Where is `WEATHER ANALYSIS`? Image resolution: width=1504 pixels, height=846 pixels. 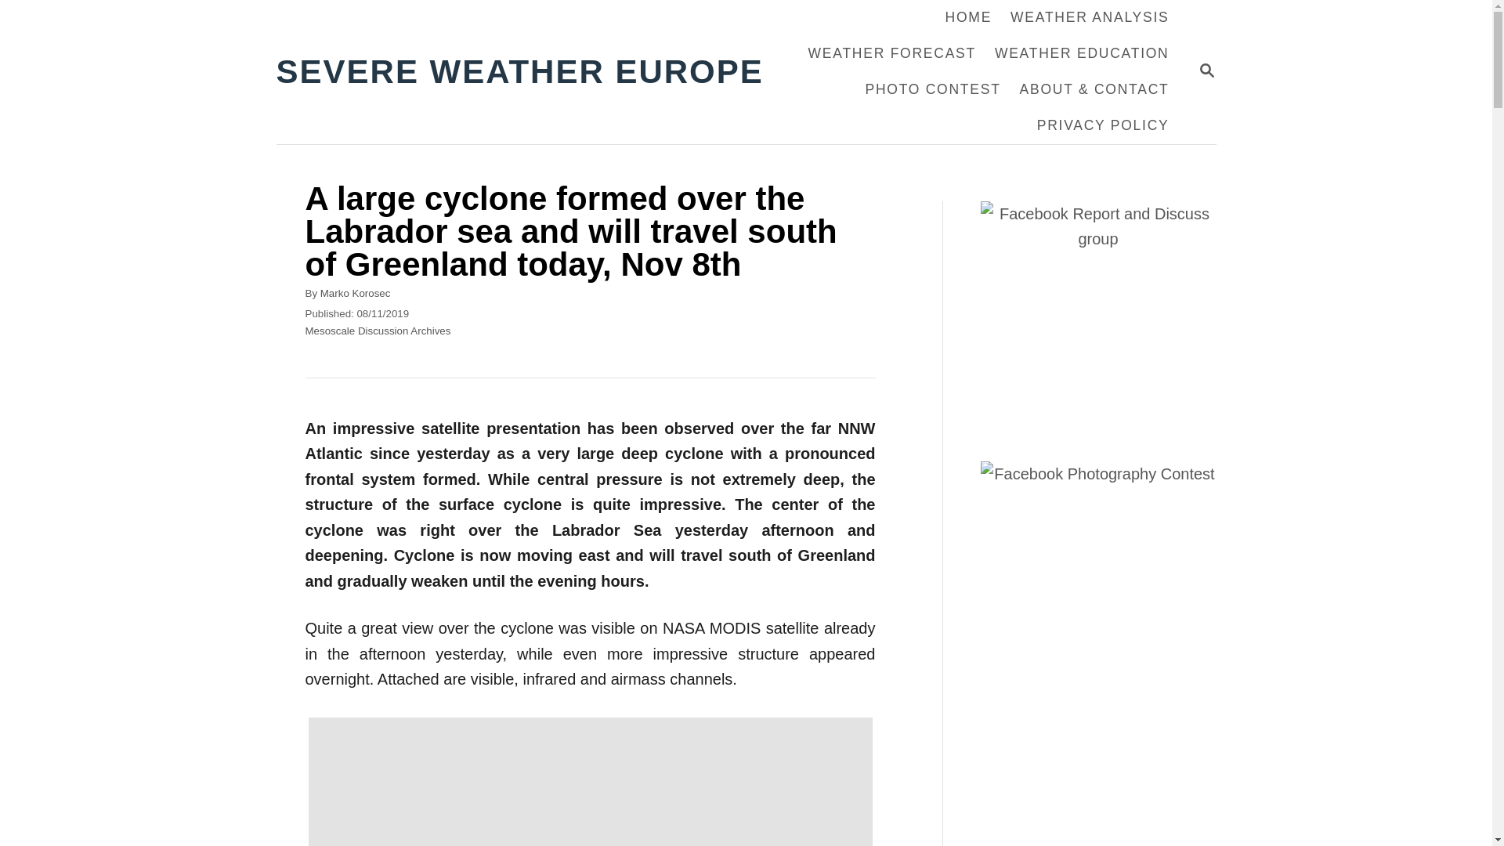
WEATHER ANALYSIS is located at coordinates (1089, 18).